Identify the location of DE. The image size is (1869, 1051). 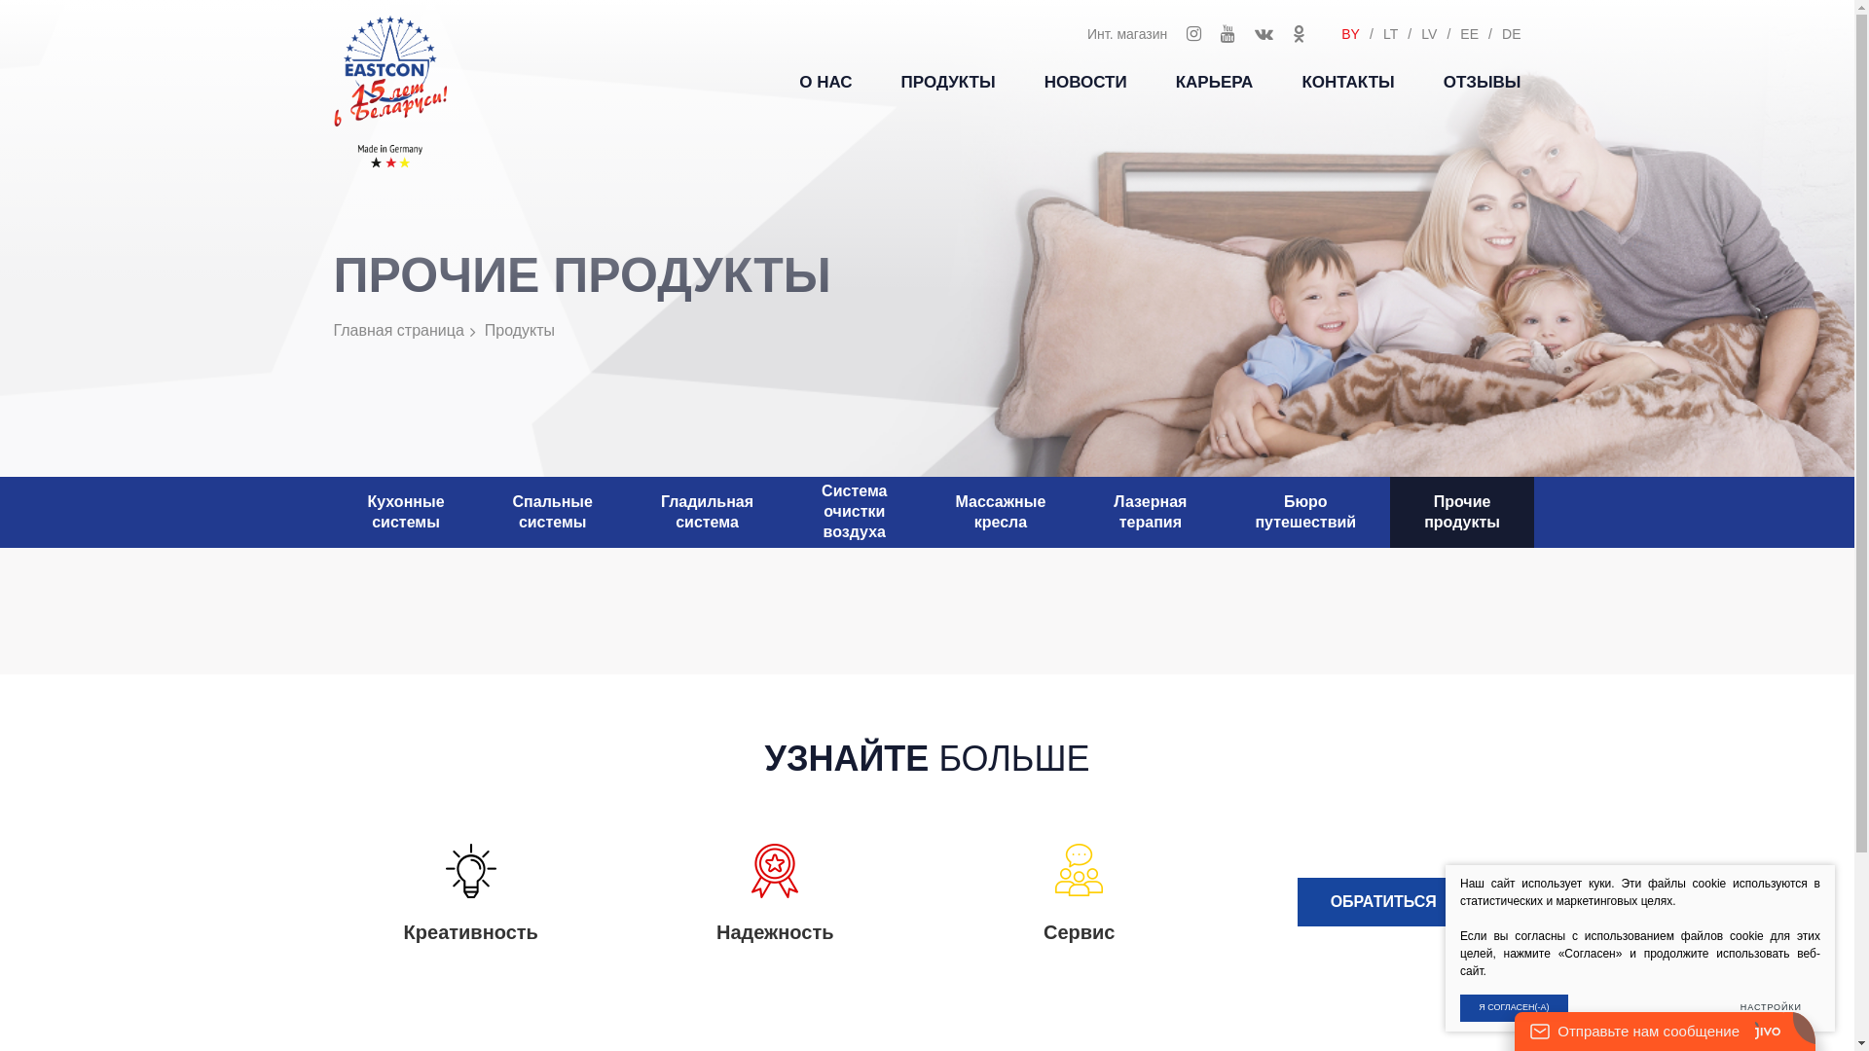
(1511, 35).